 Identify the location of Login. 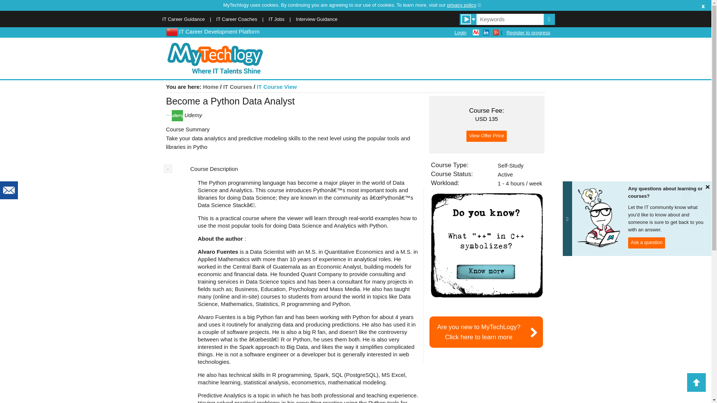
(460, 32).